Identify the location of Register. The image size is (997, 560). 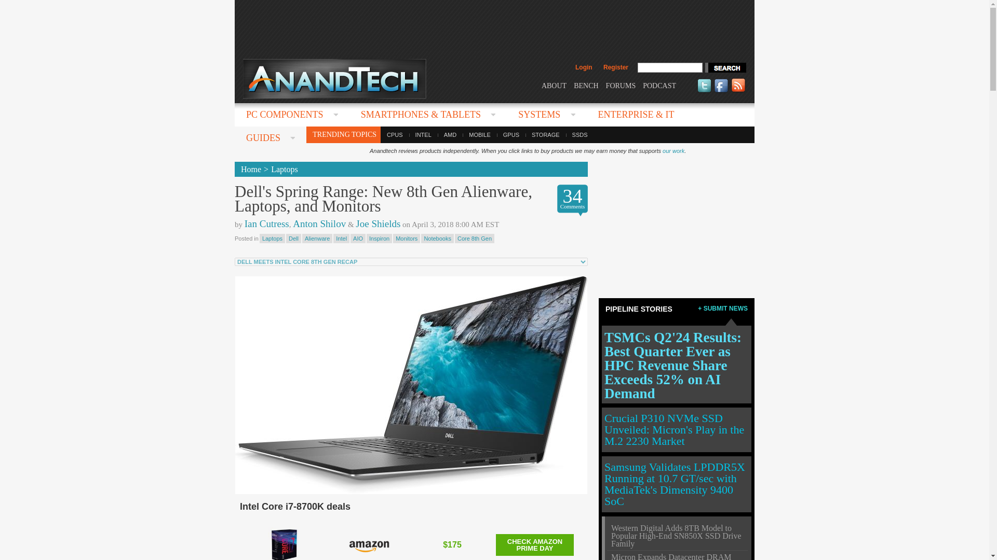
(615, 67).